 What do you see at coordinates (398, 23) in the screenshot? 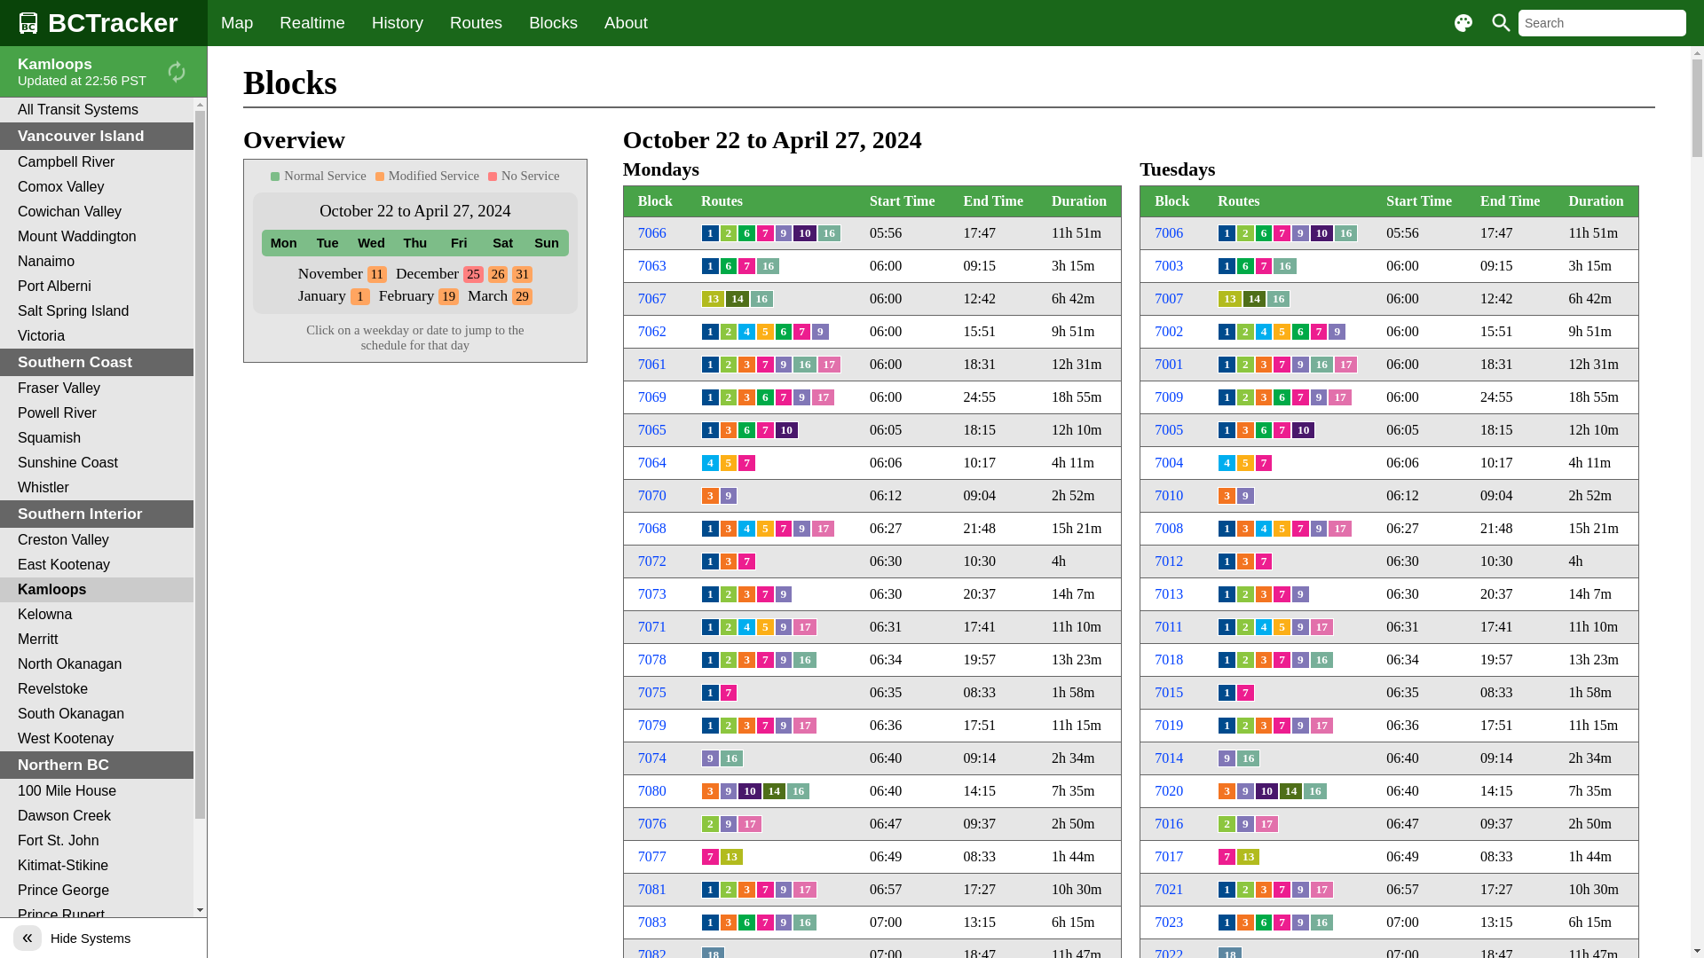
I see `History` at bounding box center [398, 23].